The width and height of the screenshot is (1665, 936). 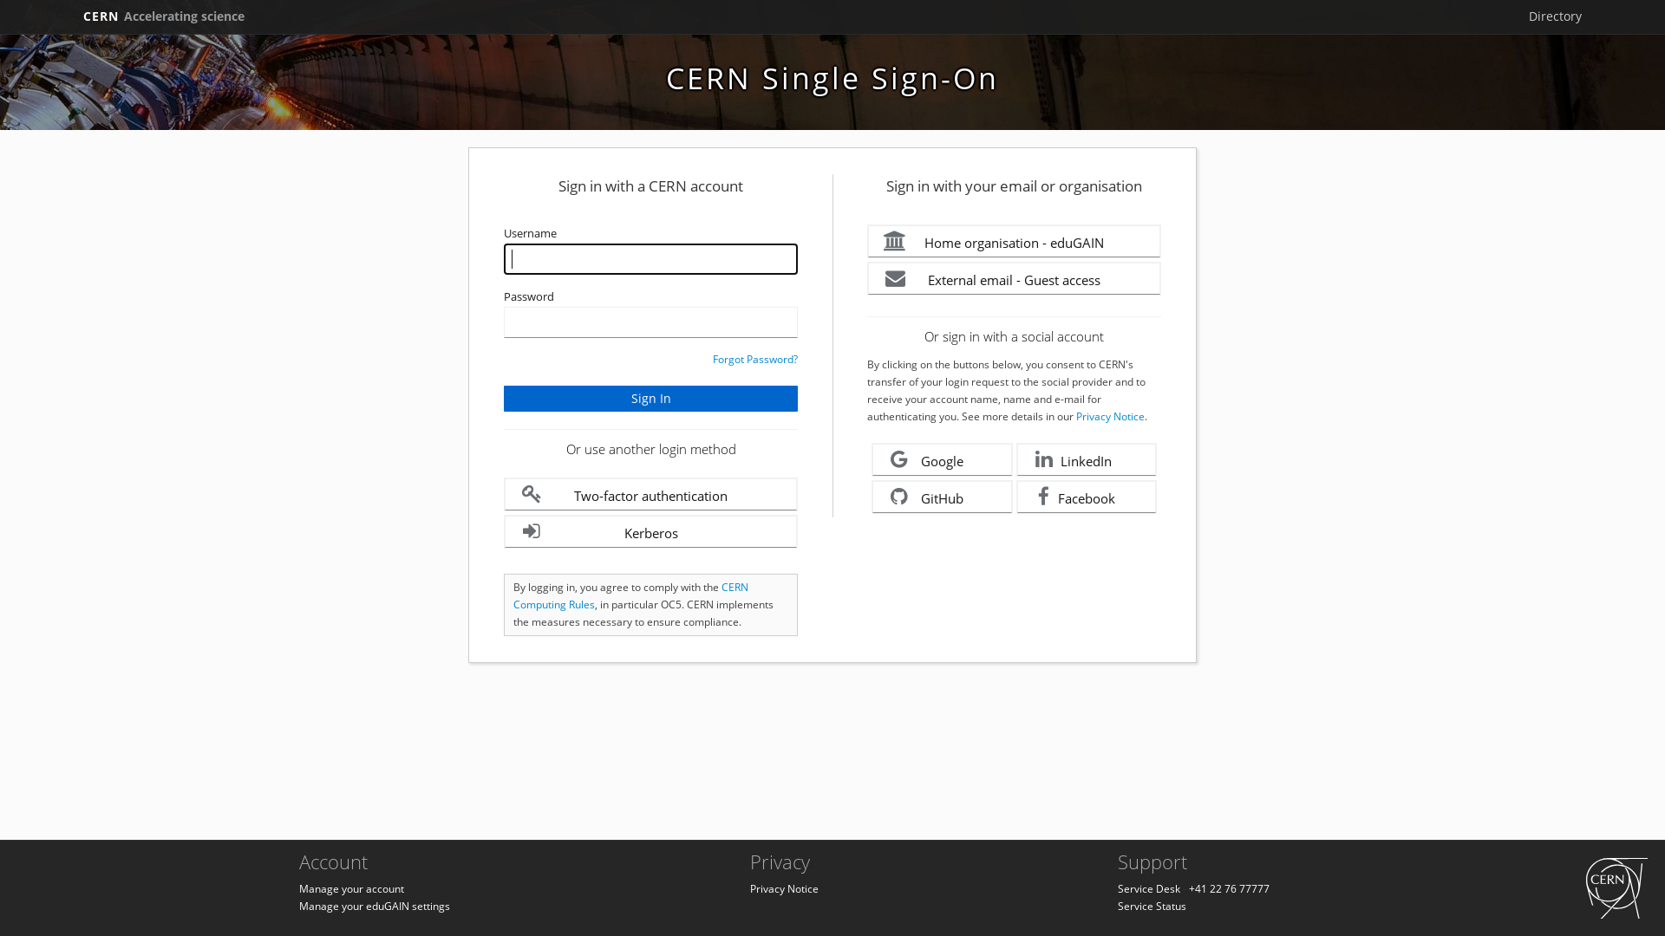 I want to click on CERN Computing Rules, so click(x=631, y=596).